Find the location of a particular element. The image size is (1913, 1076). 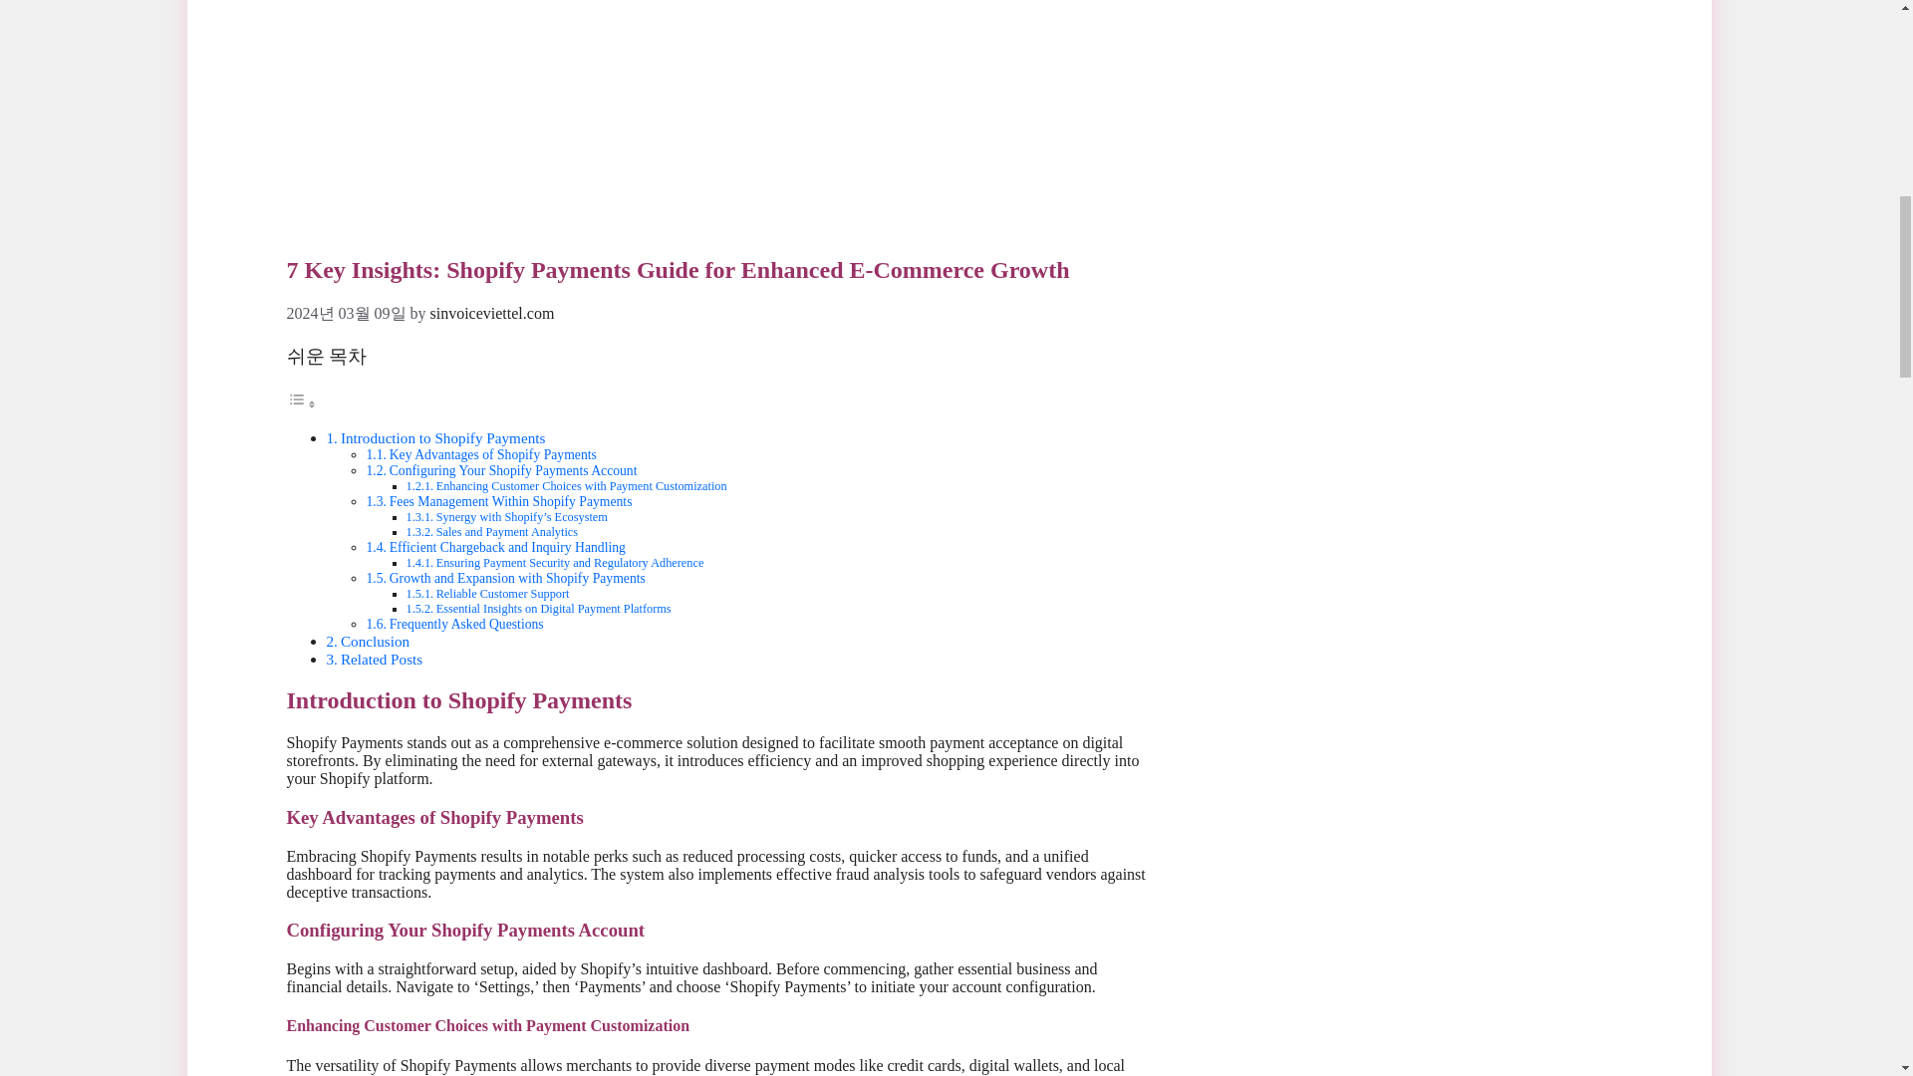

Growth and Expansion with Shopify Payments is located at coordinates (518, 578).